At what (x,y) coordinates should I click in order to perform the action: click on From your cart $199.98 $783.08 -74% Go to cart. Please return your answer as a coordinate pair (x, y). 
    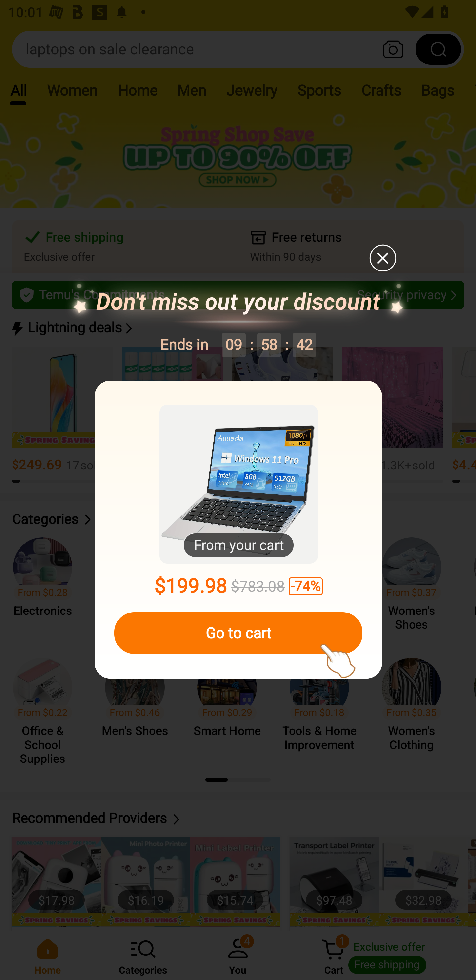
    Looking at the image, I should click on (238, 530).